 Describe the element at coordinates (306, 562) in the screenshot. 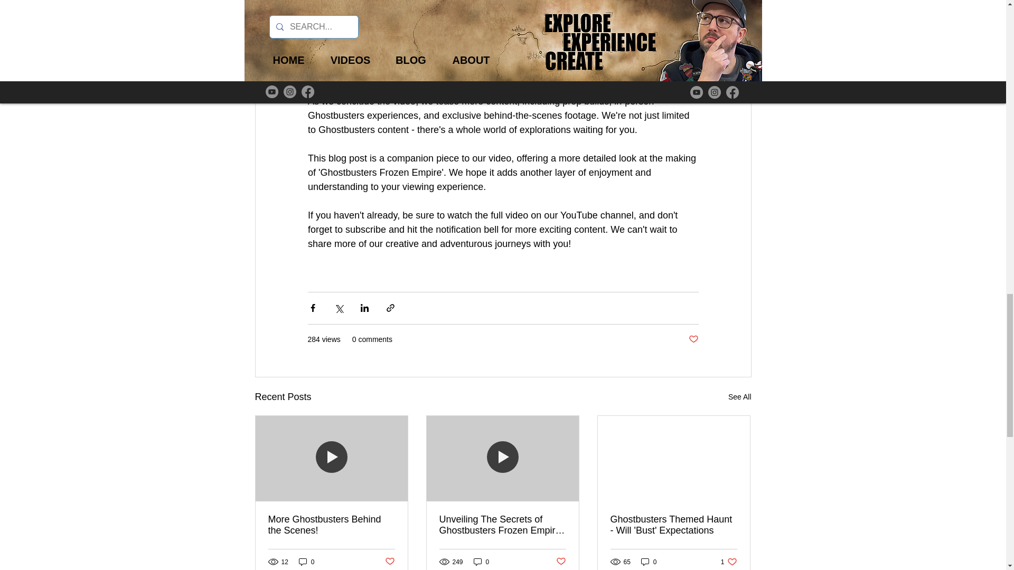

I see `0` at that location.